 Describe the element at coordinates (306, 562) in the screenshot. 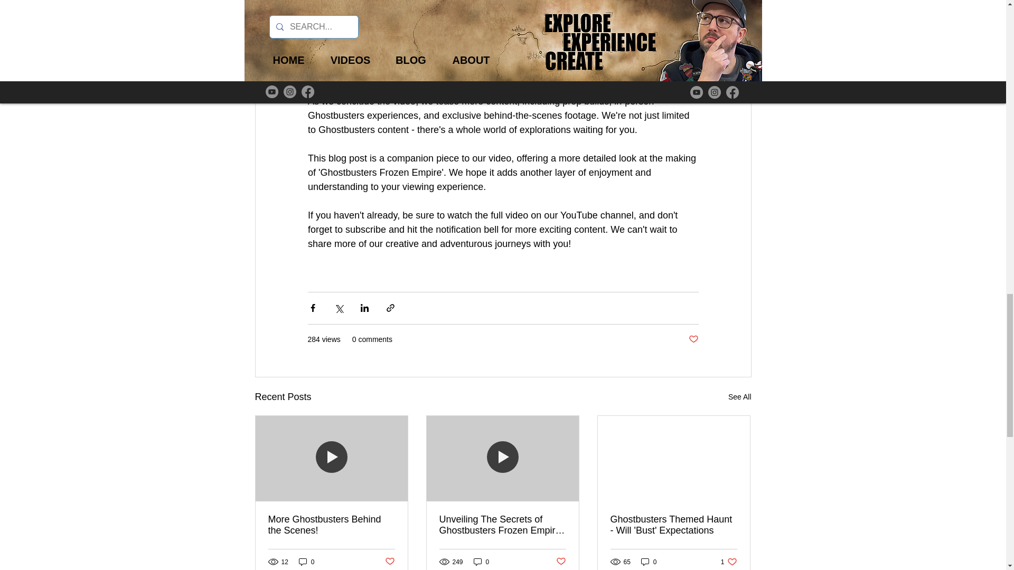

I see `0` at that location.